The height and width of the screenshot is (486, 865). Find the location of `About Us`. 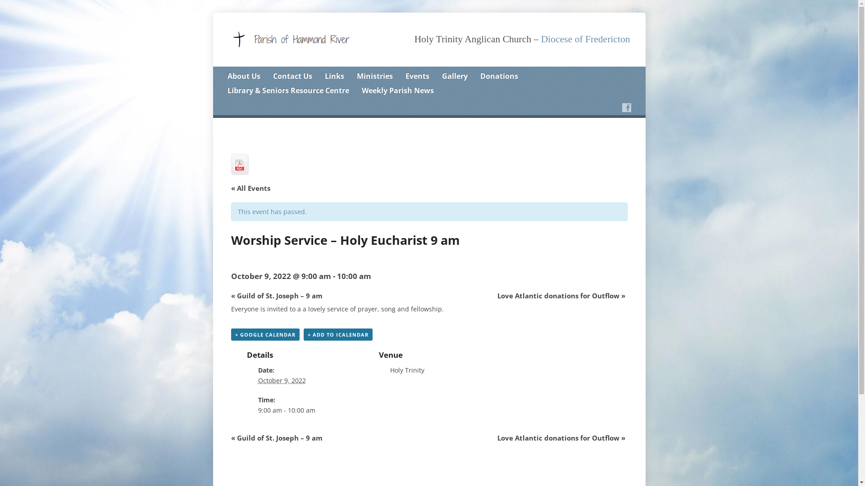

About Us is located at coordinates (243, 76).